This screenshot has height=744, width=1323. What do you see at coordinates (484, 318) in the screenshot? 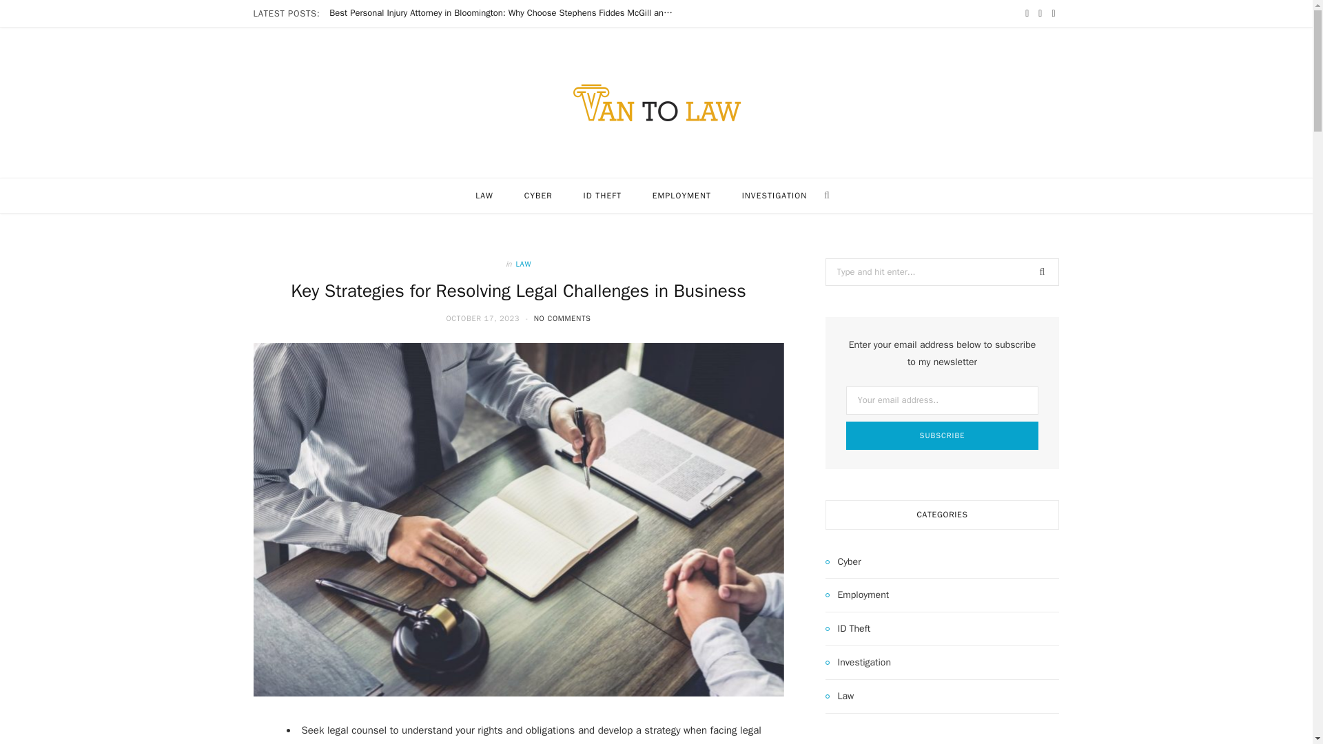
I see `OCTOBER 17, 2023` at bounding box center [484, 318].